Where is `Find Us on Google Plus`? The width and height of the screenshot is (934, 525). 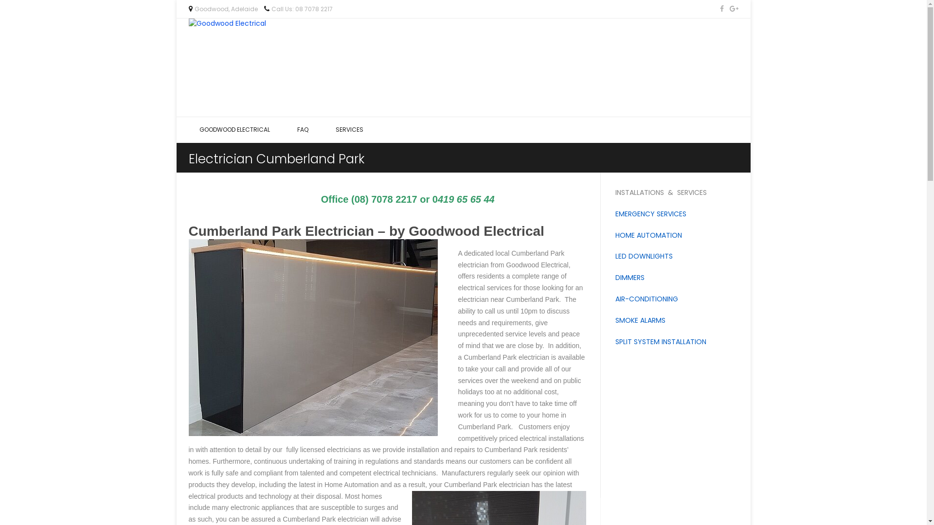 Find Us on Google Plus is located at coordinates (733, 9).